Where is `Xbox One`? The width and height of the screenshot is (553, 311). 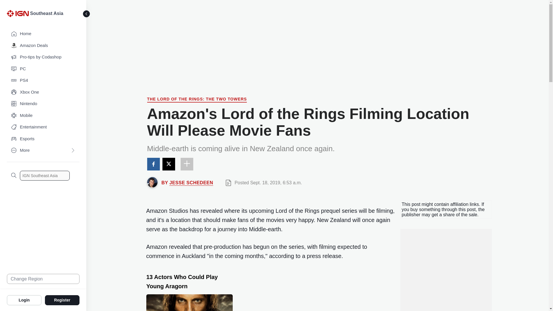 Xbox One is located at coordinates (43, 92).